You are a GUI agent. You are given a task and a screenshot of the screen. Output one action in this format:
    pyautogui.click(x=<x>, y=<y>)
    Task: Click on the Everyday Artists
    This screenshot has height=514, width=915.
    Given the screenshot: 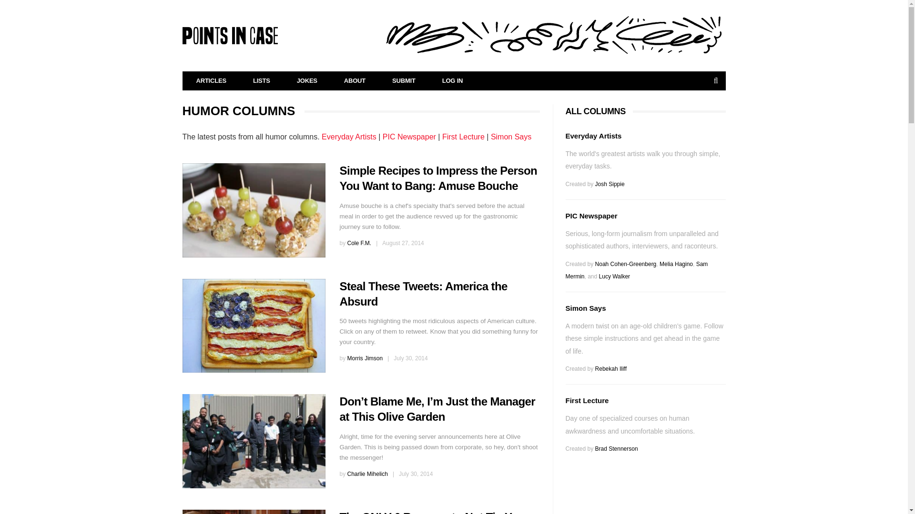 What is the action you would take?
    pyautogui.click(x=349, y=136)
    